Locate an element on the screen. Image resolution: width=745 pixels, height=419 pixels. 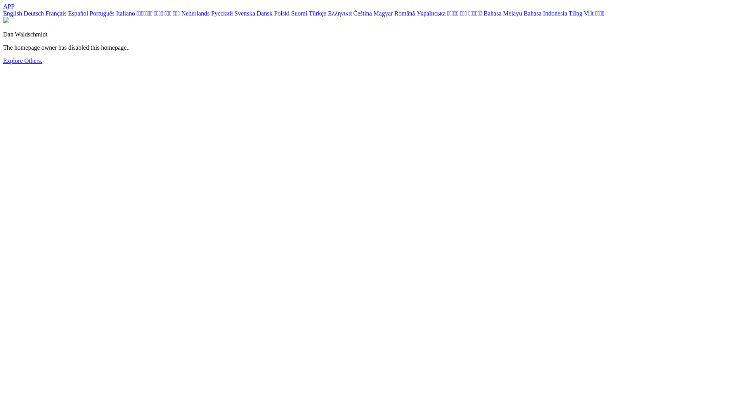
Magyar is located at coordinates (384, 13).